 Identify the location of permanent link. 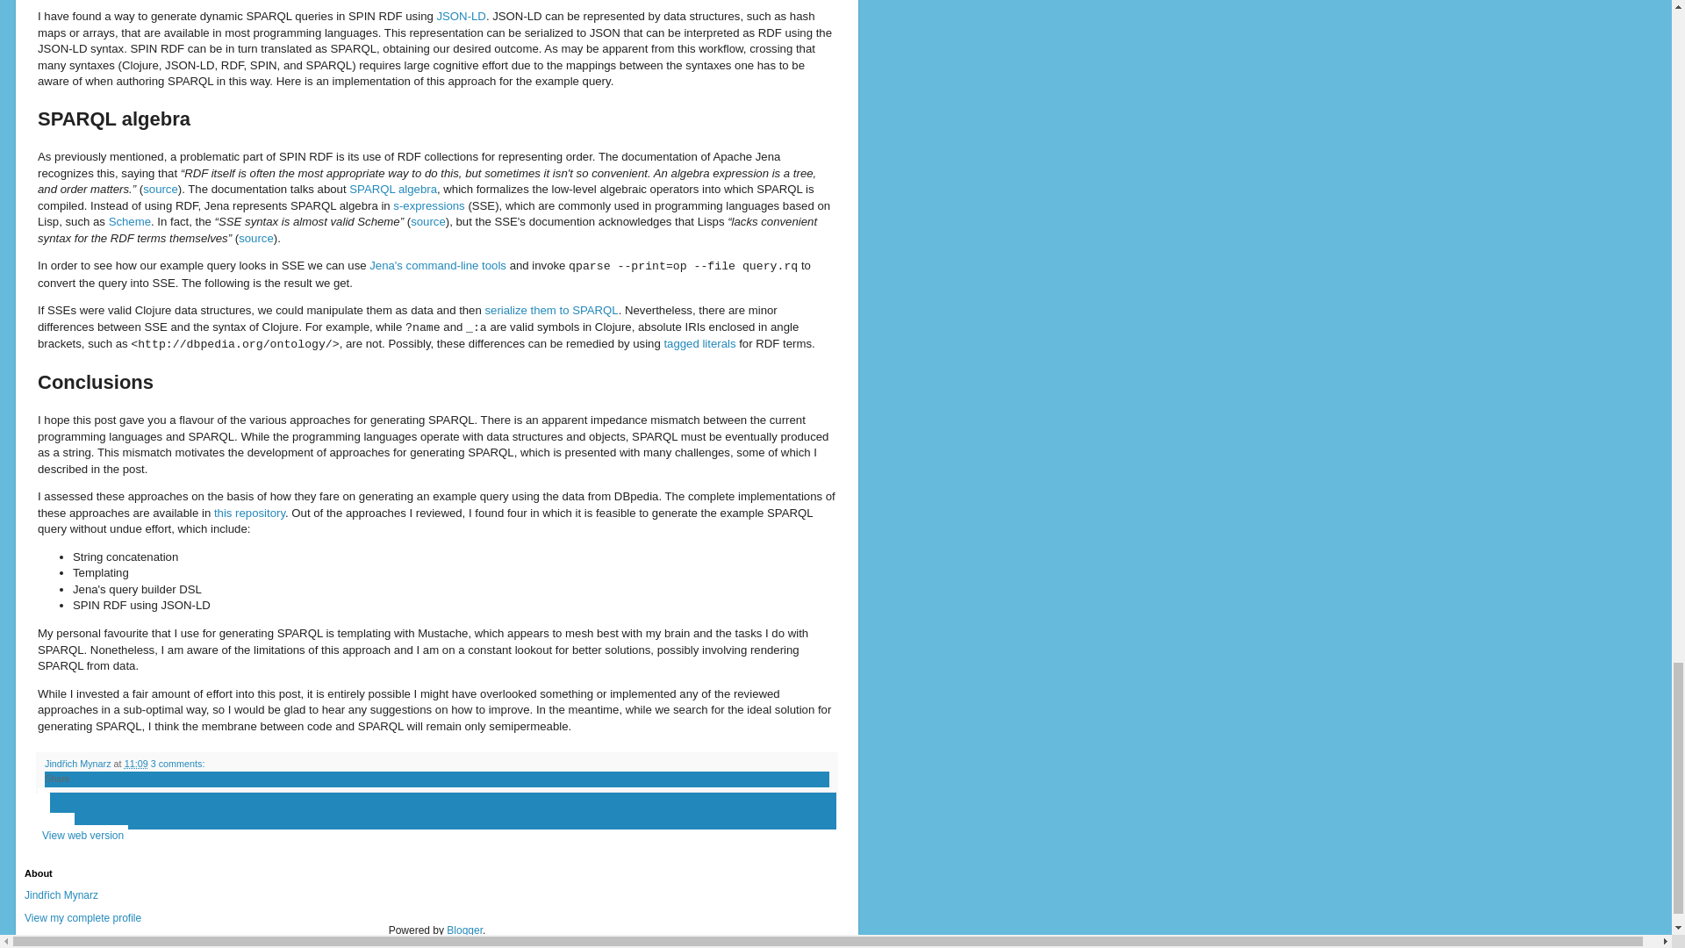
(136, 764).